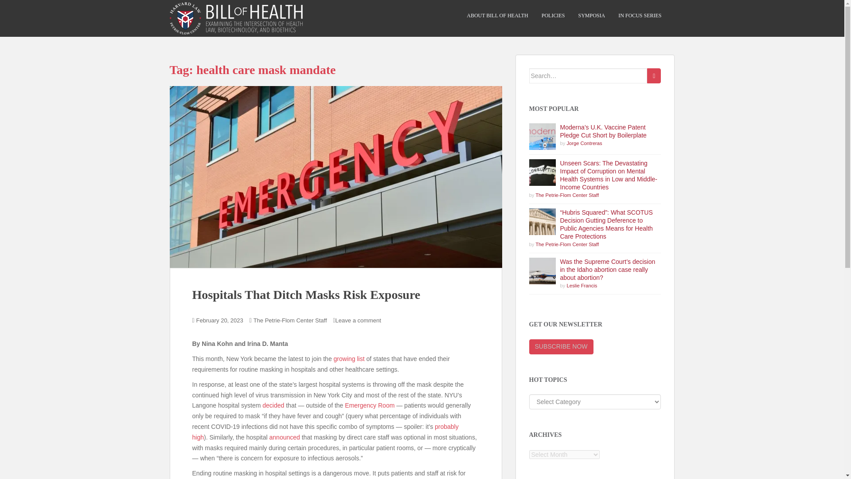 Image resolution: width=851 pixels, height=479 pixels. What do you see at coordinates (589, 75) in the screenshot?
I see `Search for:` at bounding box center [589, 75].